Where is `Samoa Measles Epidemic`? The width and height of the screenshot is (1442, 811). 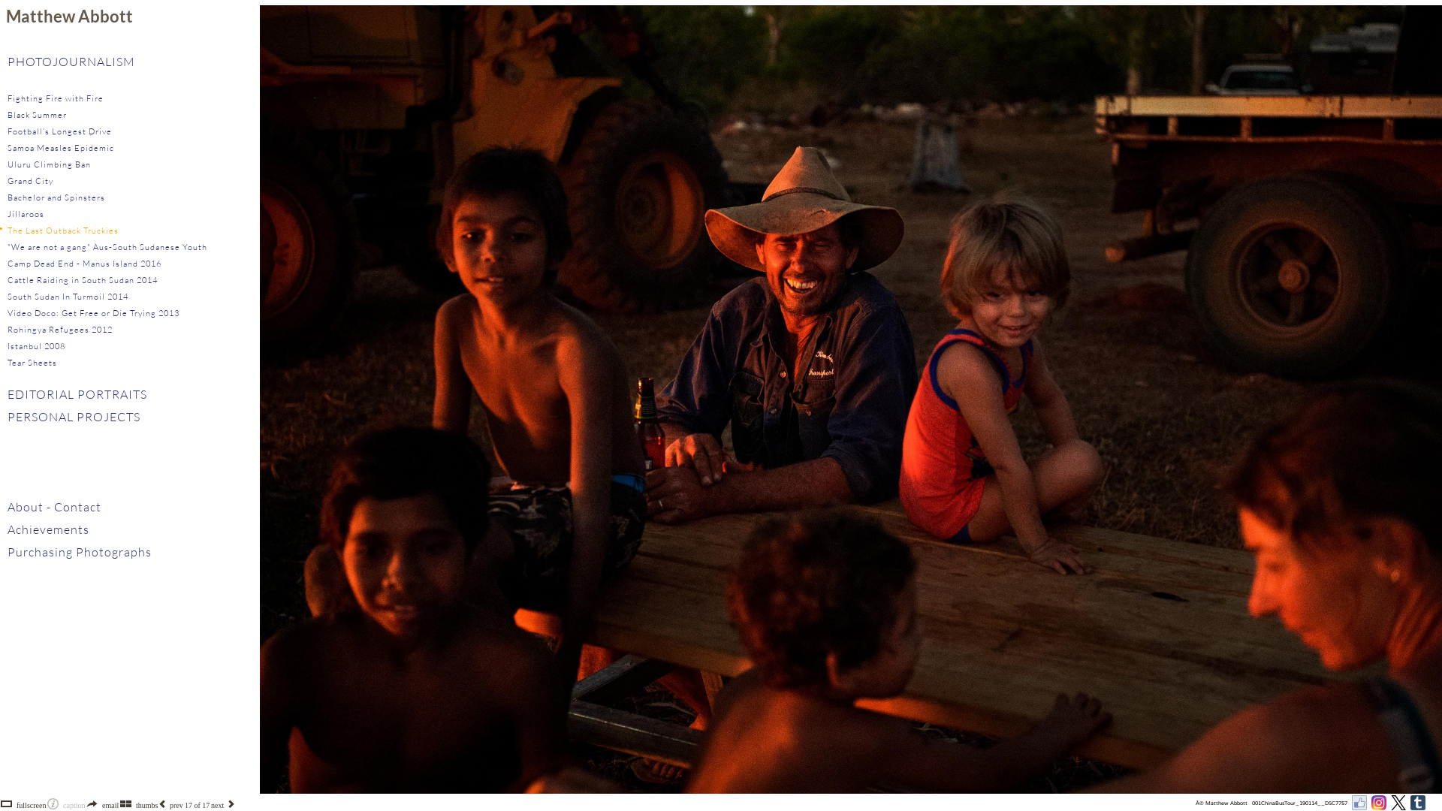 Samoa Measles Epidemic is located at coordinates (61, 148).